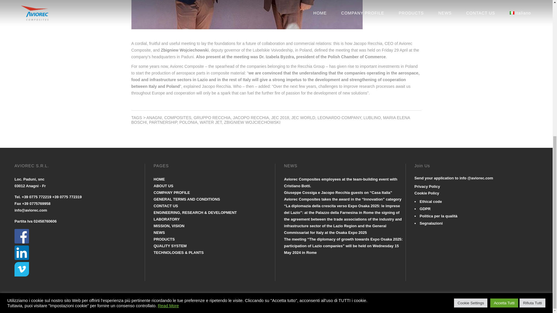 The width and height of the screenshot is (557, 313). Describe the element at coordinates (154, 118) in the screenshot. I see `ANAGNI` at that location.